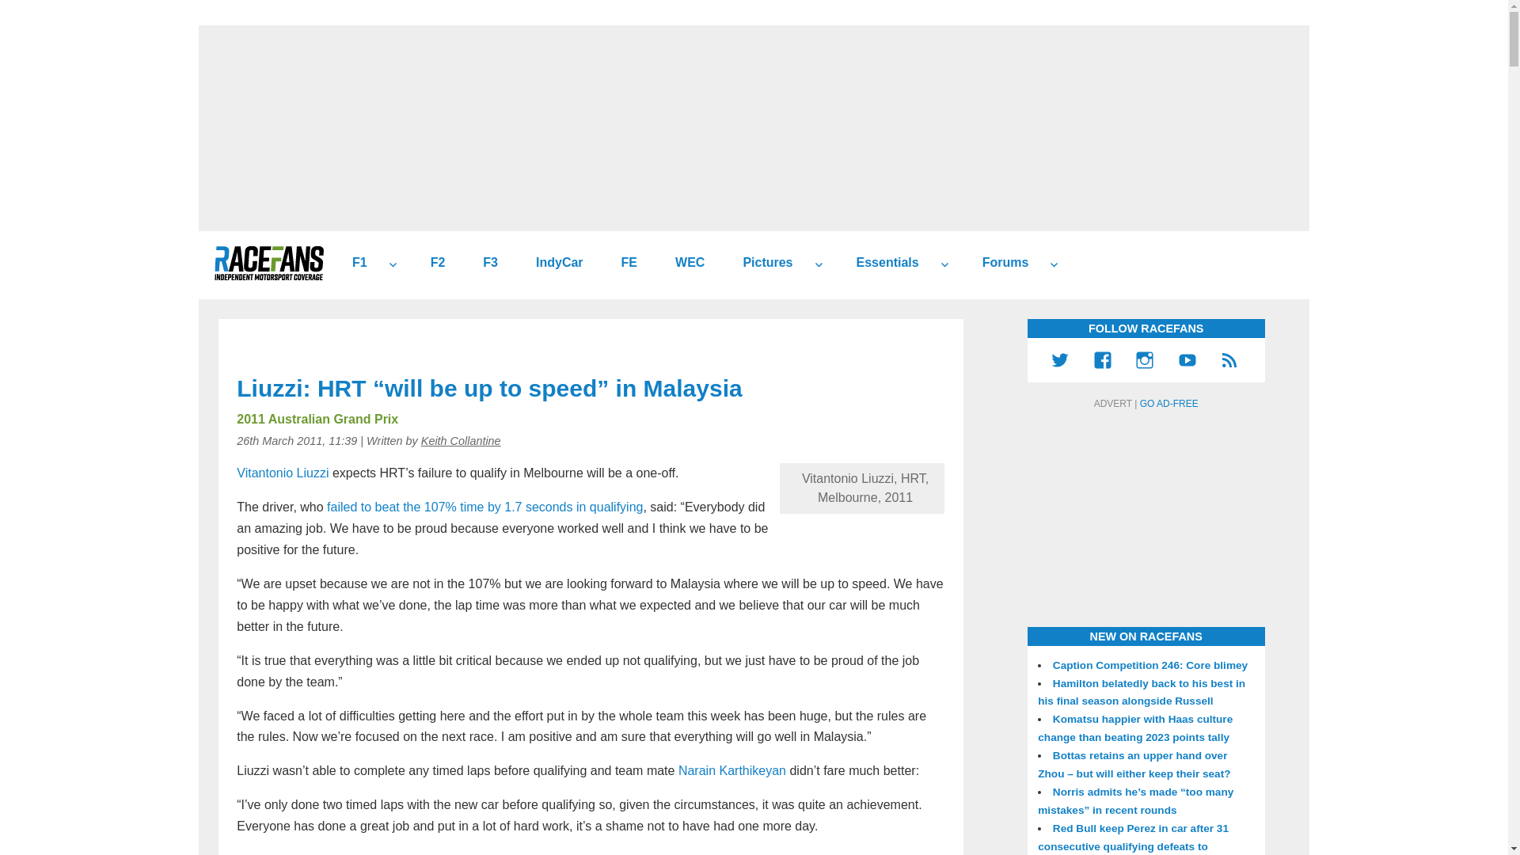 Image resolution: width=1520 pixels, height=855 pixels. I want to click on Formula E, so click(622, 263).